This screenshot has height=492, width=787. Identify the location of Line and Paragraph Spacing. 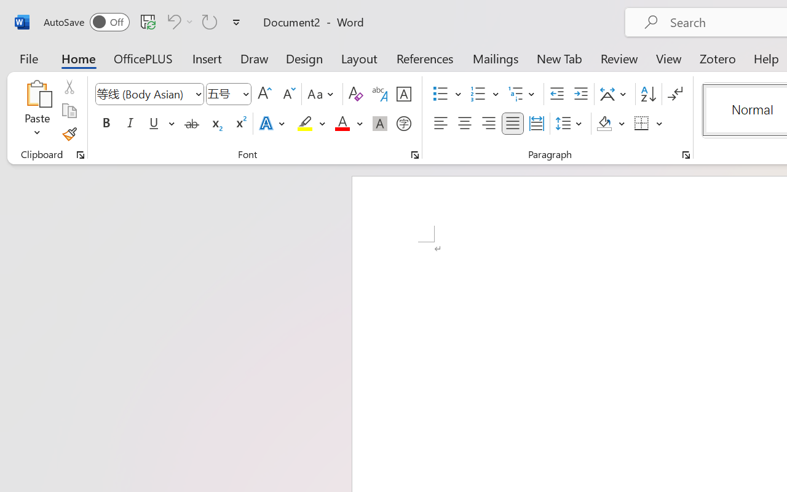
(571, 124).